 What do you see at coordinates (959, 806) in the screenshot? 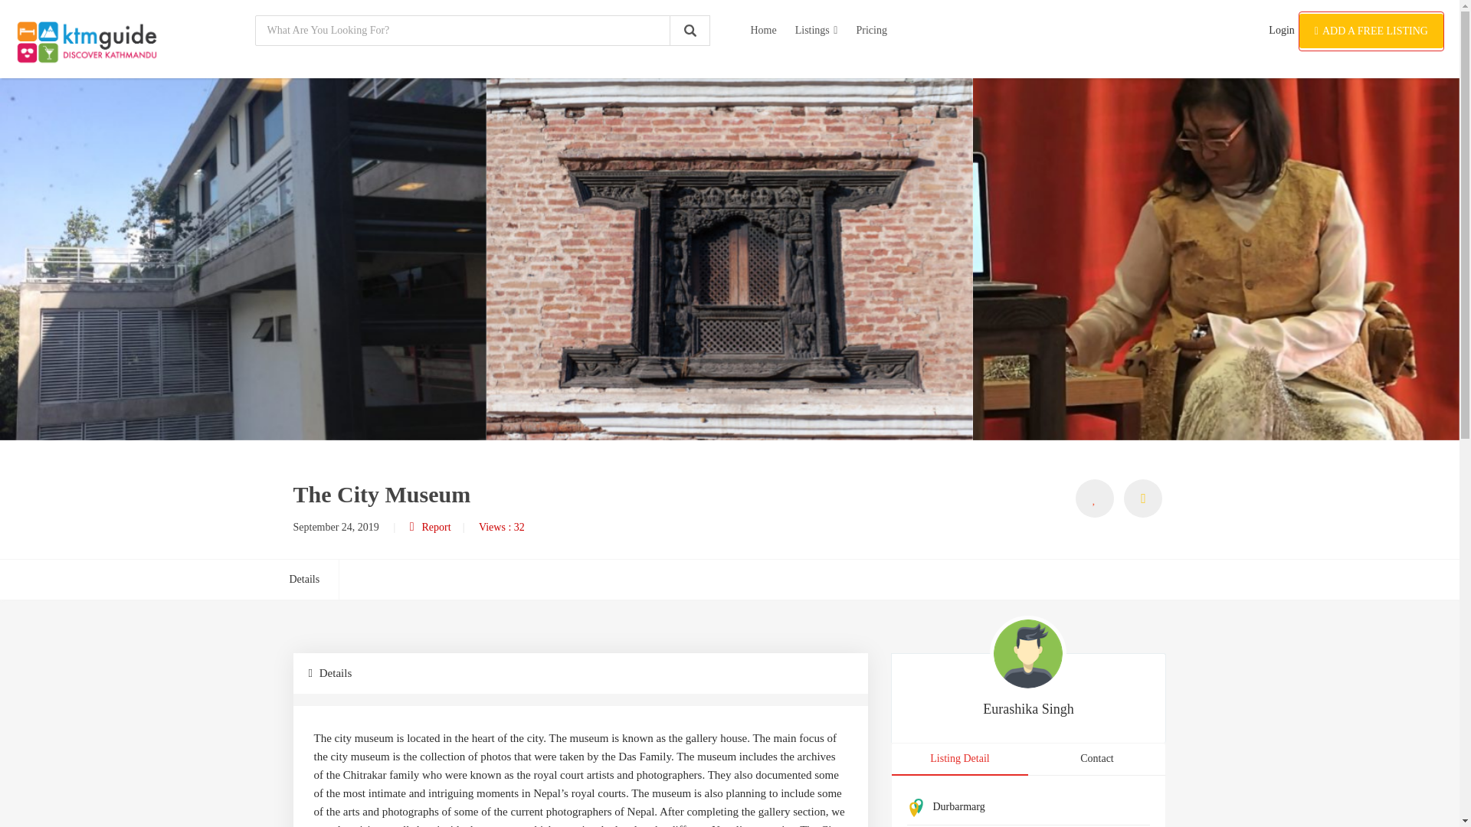
I see `Durbarmarg` at bounding box center [959, 806].